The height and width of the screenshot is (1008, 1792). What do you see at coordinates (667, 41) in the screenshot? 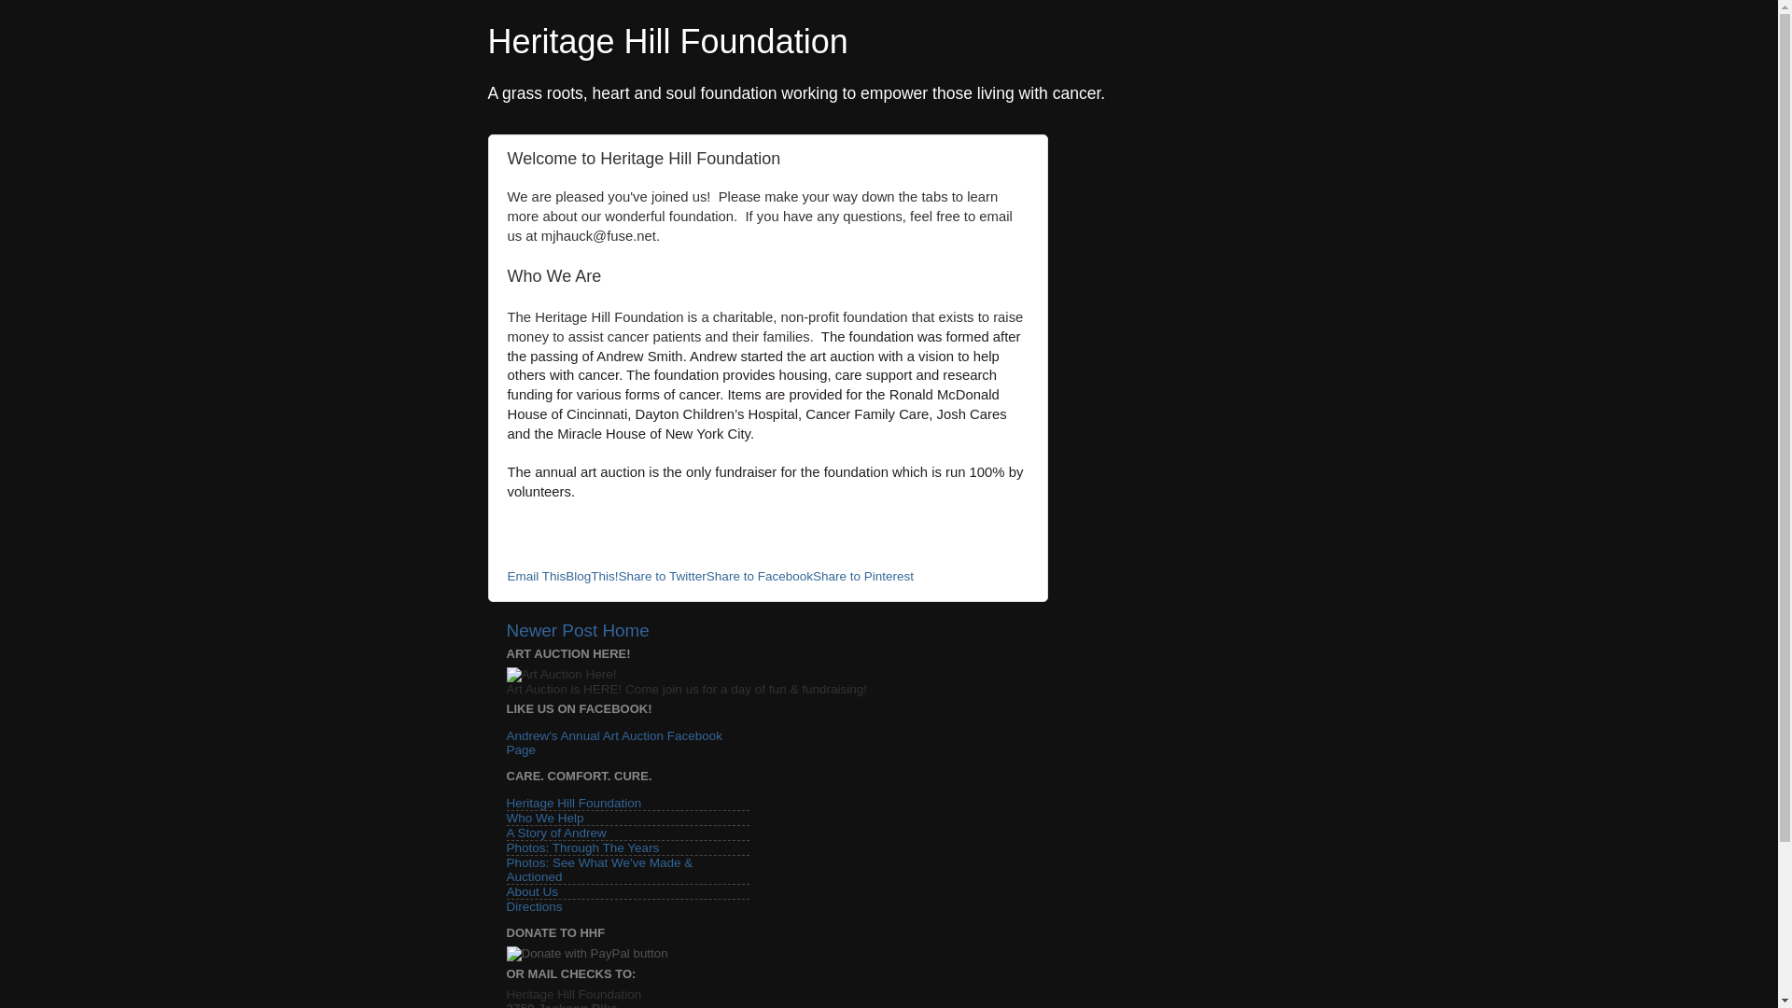
I see `Heritage Hill Foundation` at bounding box center [667, 41].